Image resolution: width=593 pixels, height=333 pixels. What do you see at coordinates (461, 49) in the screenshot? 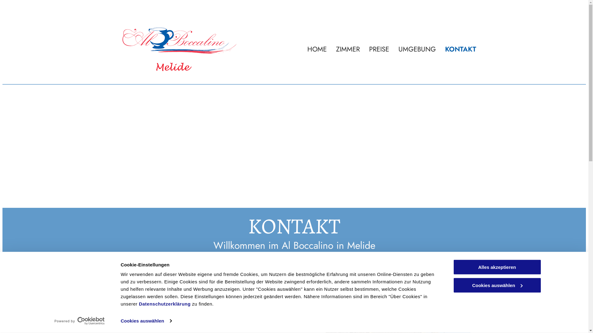
I see `KONTAKT` at bounding box center [461, 49].